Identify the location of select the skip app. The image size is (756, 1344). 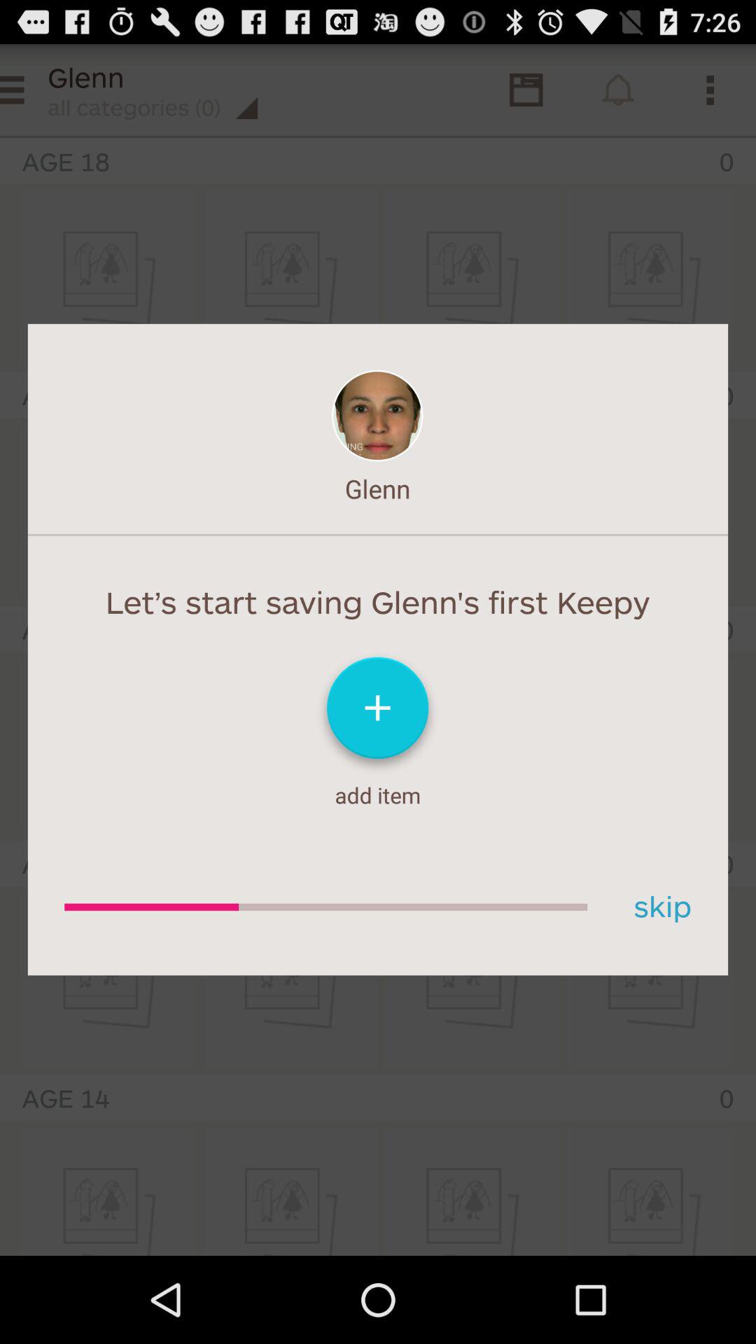
(657, 907).